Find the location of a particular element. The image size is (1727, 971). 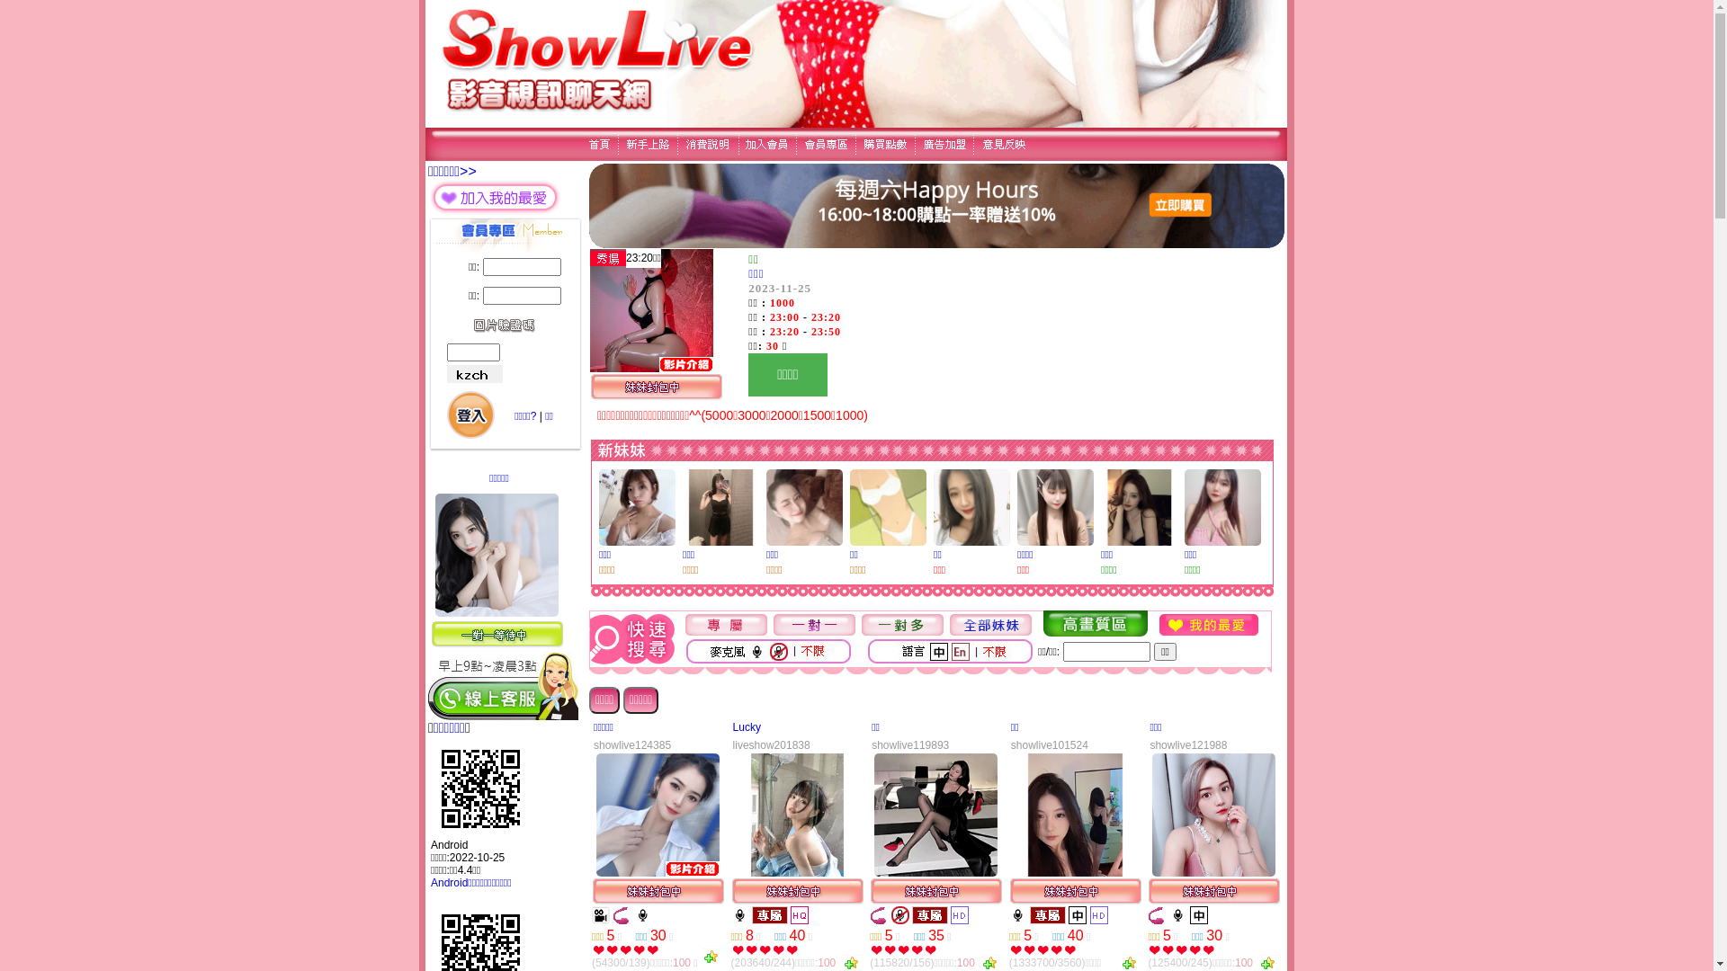

Lucky is located at coordinates (747, 727).